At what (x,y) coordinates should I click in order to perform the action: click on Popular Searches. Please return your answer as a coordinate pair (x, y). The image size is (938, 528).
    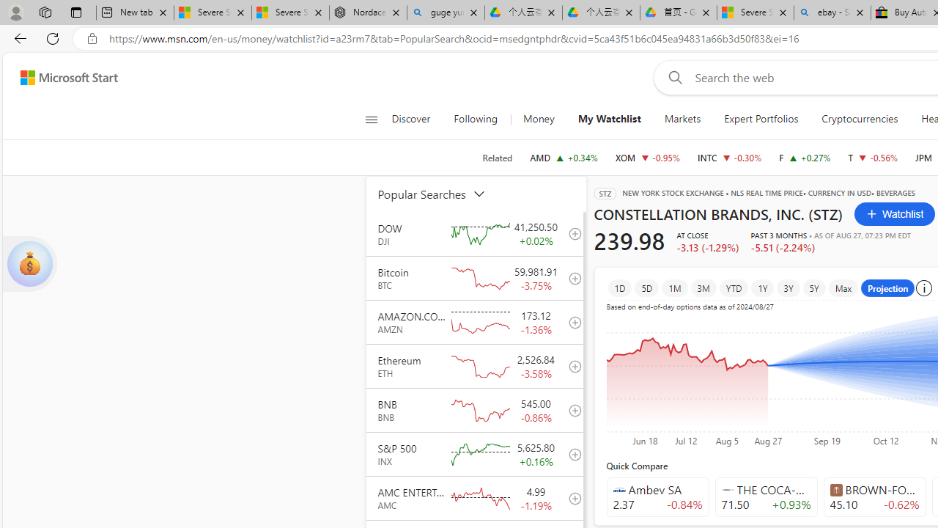
    Looking at the image, I should click on (440, 194).